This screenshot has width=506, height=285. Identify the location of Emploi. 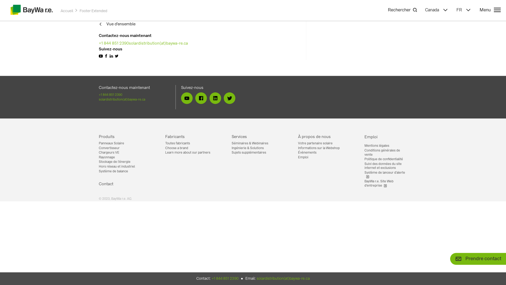
(386, 137).